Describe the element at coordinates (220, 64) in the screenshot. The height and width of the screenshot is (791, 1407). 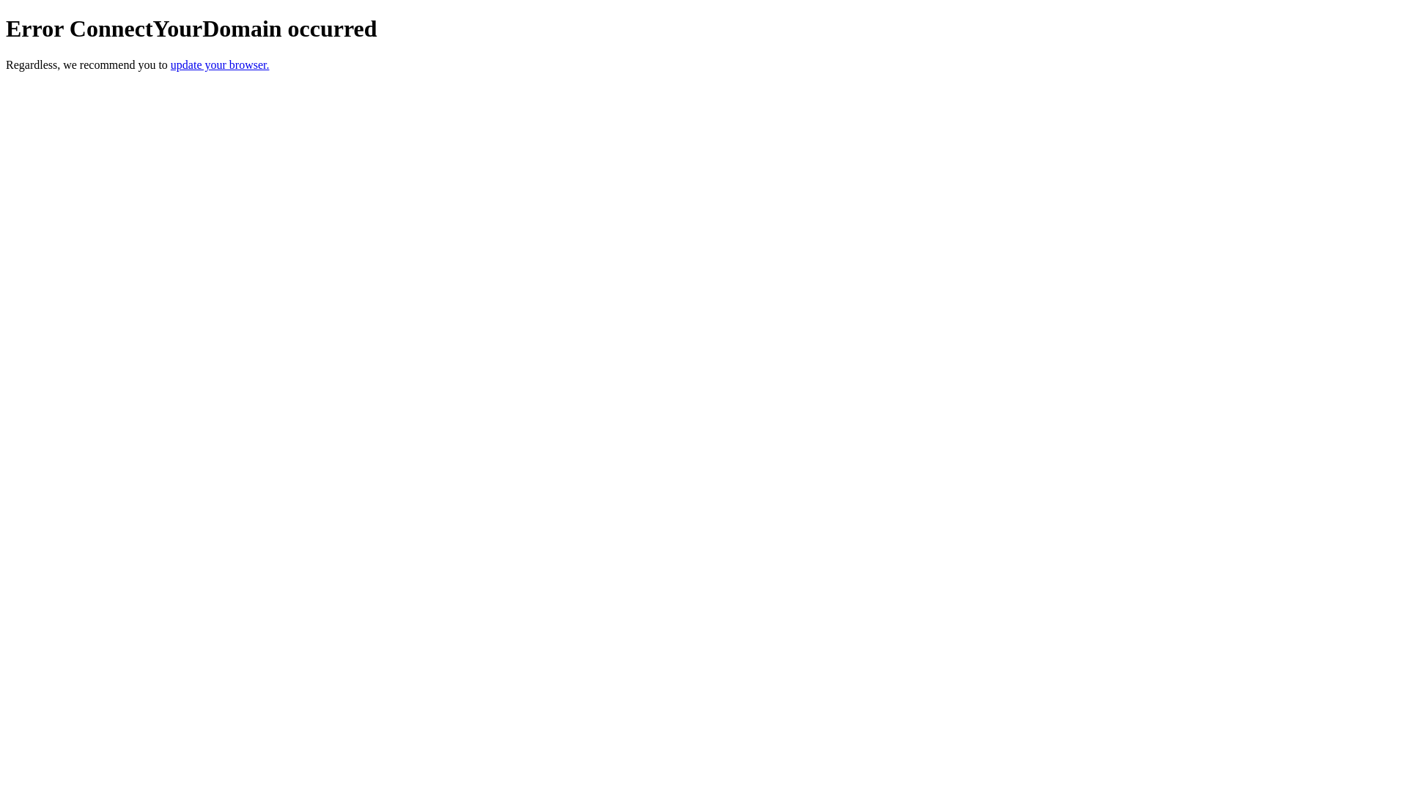
I see `update your browser.` at that location.